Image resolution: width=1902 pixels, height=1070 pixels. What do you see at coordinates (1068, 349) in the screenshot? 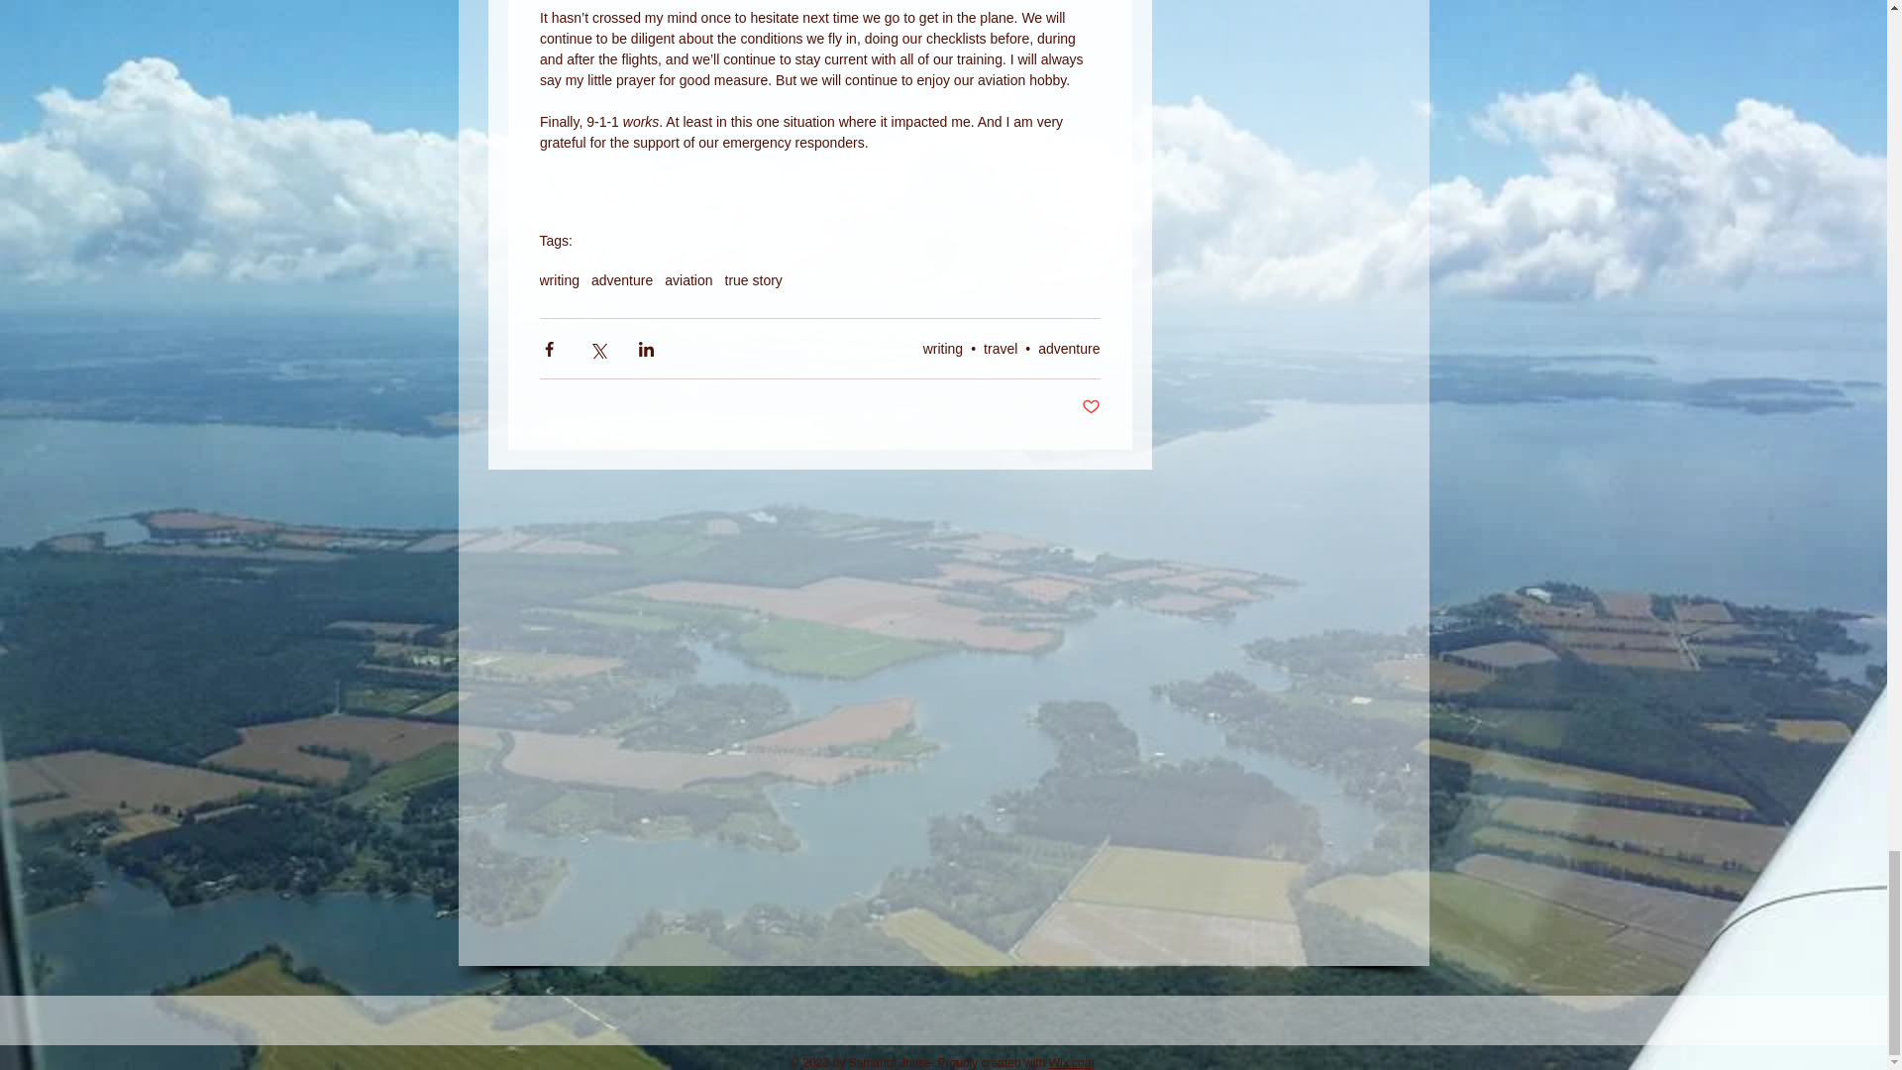
I see `adventure` at bounding box center [1068, 349].